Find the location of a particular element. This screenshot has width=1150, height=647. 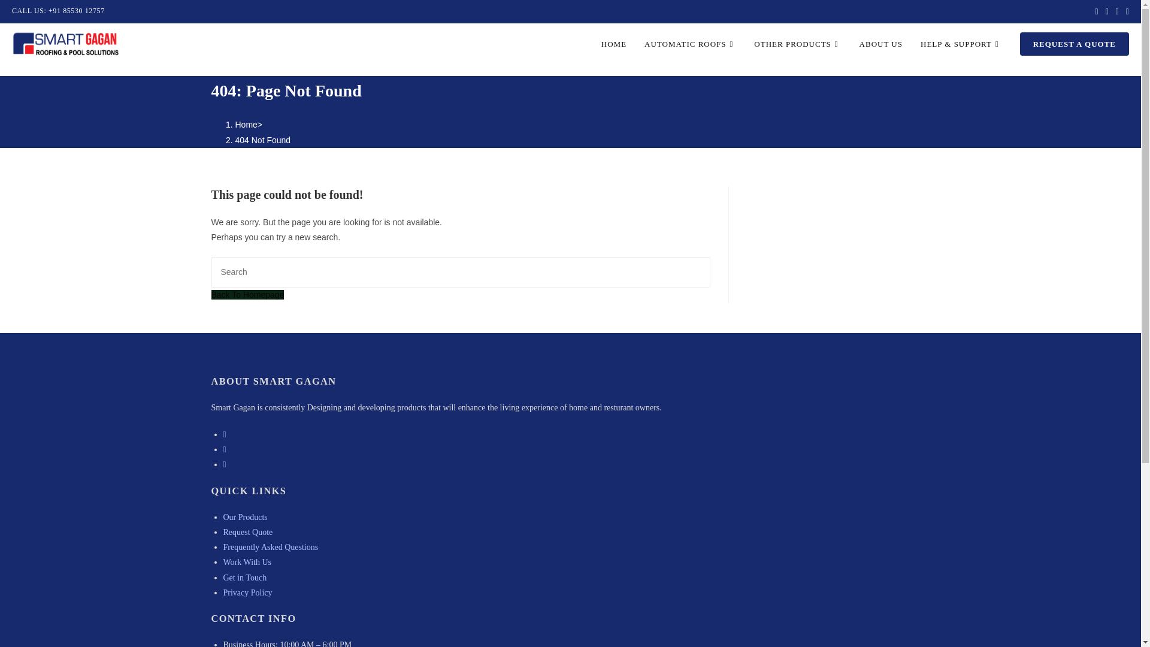

AUTOMATIC ROOFS is located at coordinates (690, 44).